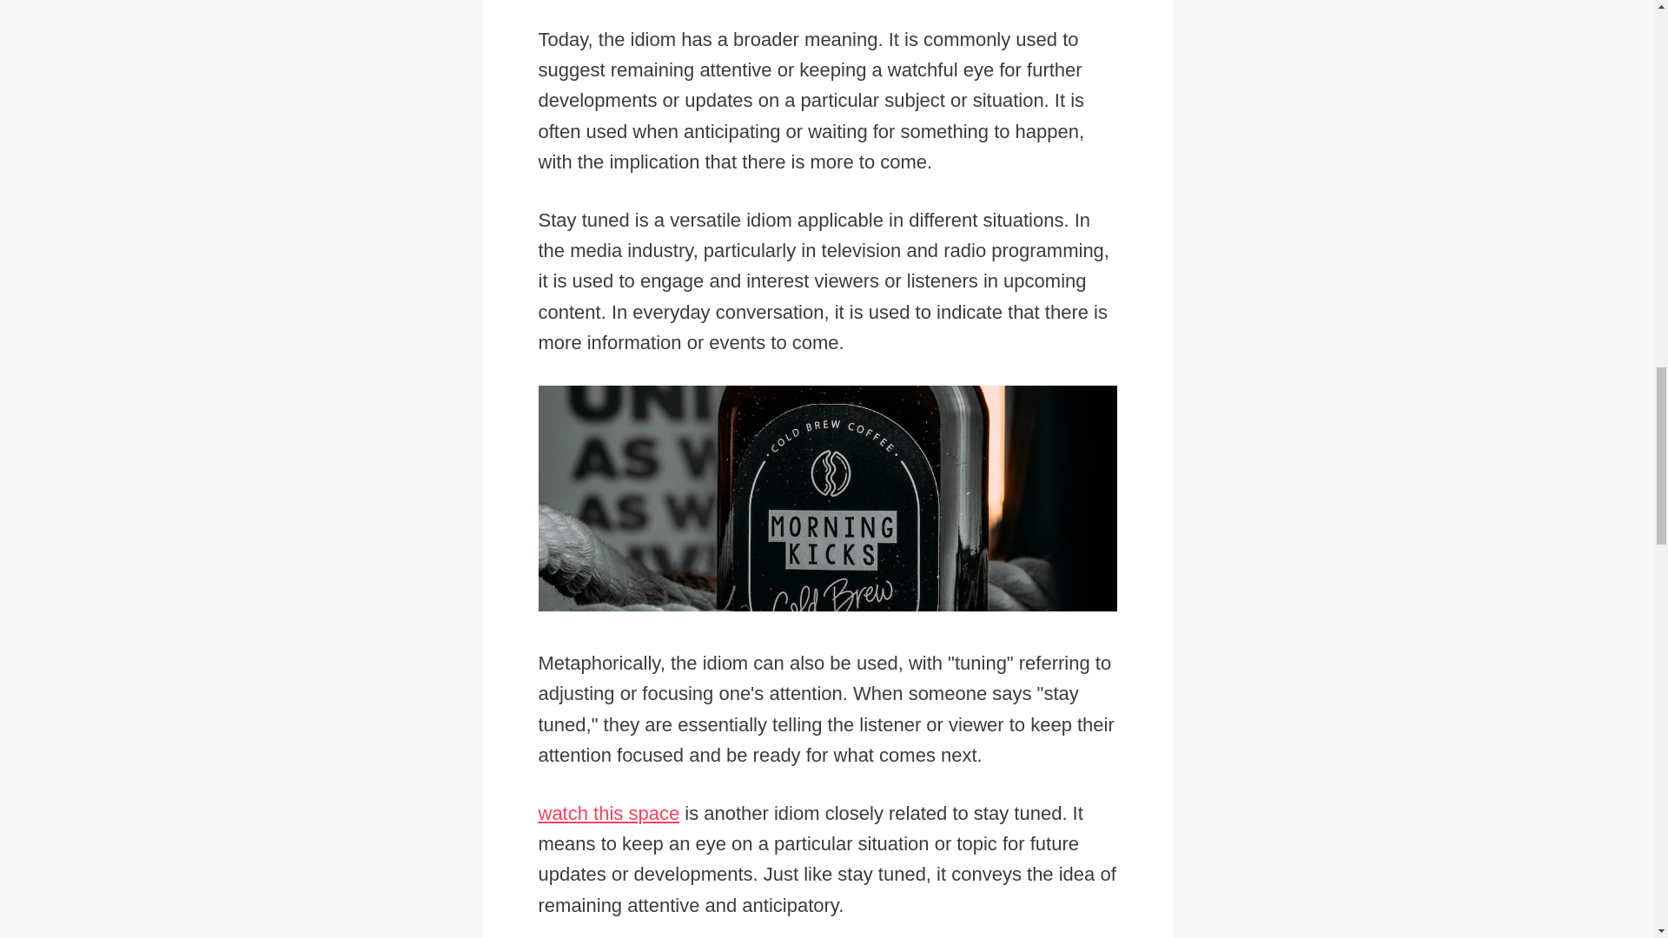  I want to click on stay on: Idiom Meaning and Origin, so click(827, 281).